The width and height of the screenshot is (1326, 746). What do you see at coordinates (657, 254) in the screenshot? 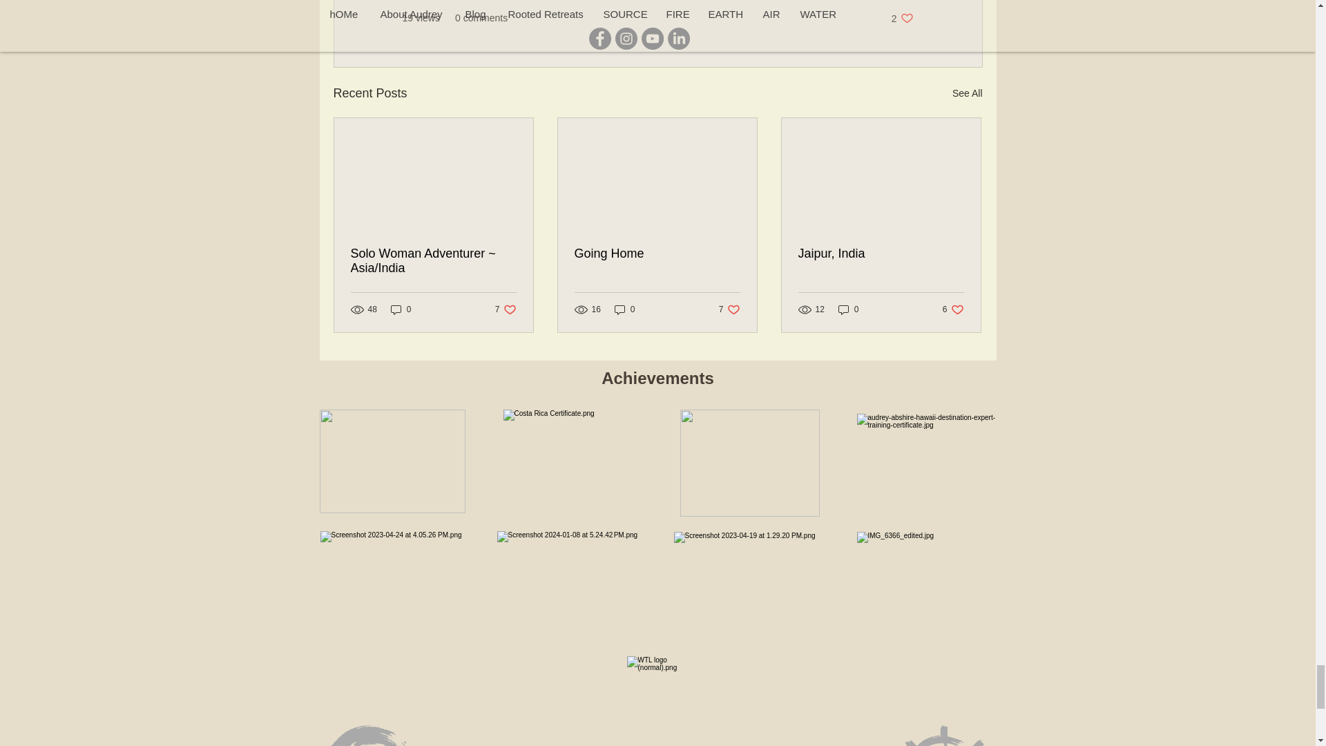
I see `0` at bounding box center [657, 254].